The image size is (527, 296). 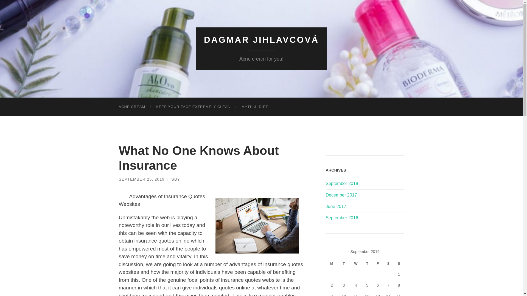 I want to click on Wednesday, so click(x=356, y=263).